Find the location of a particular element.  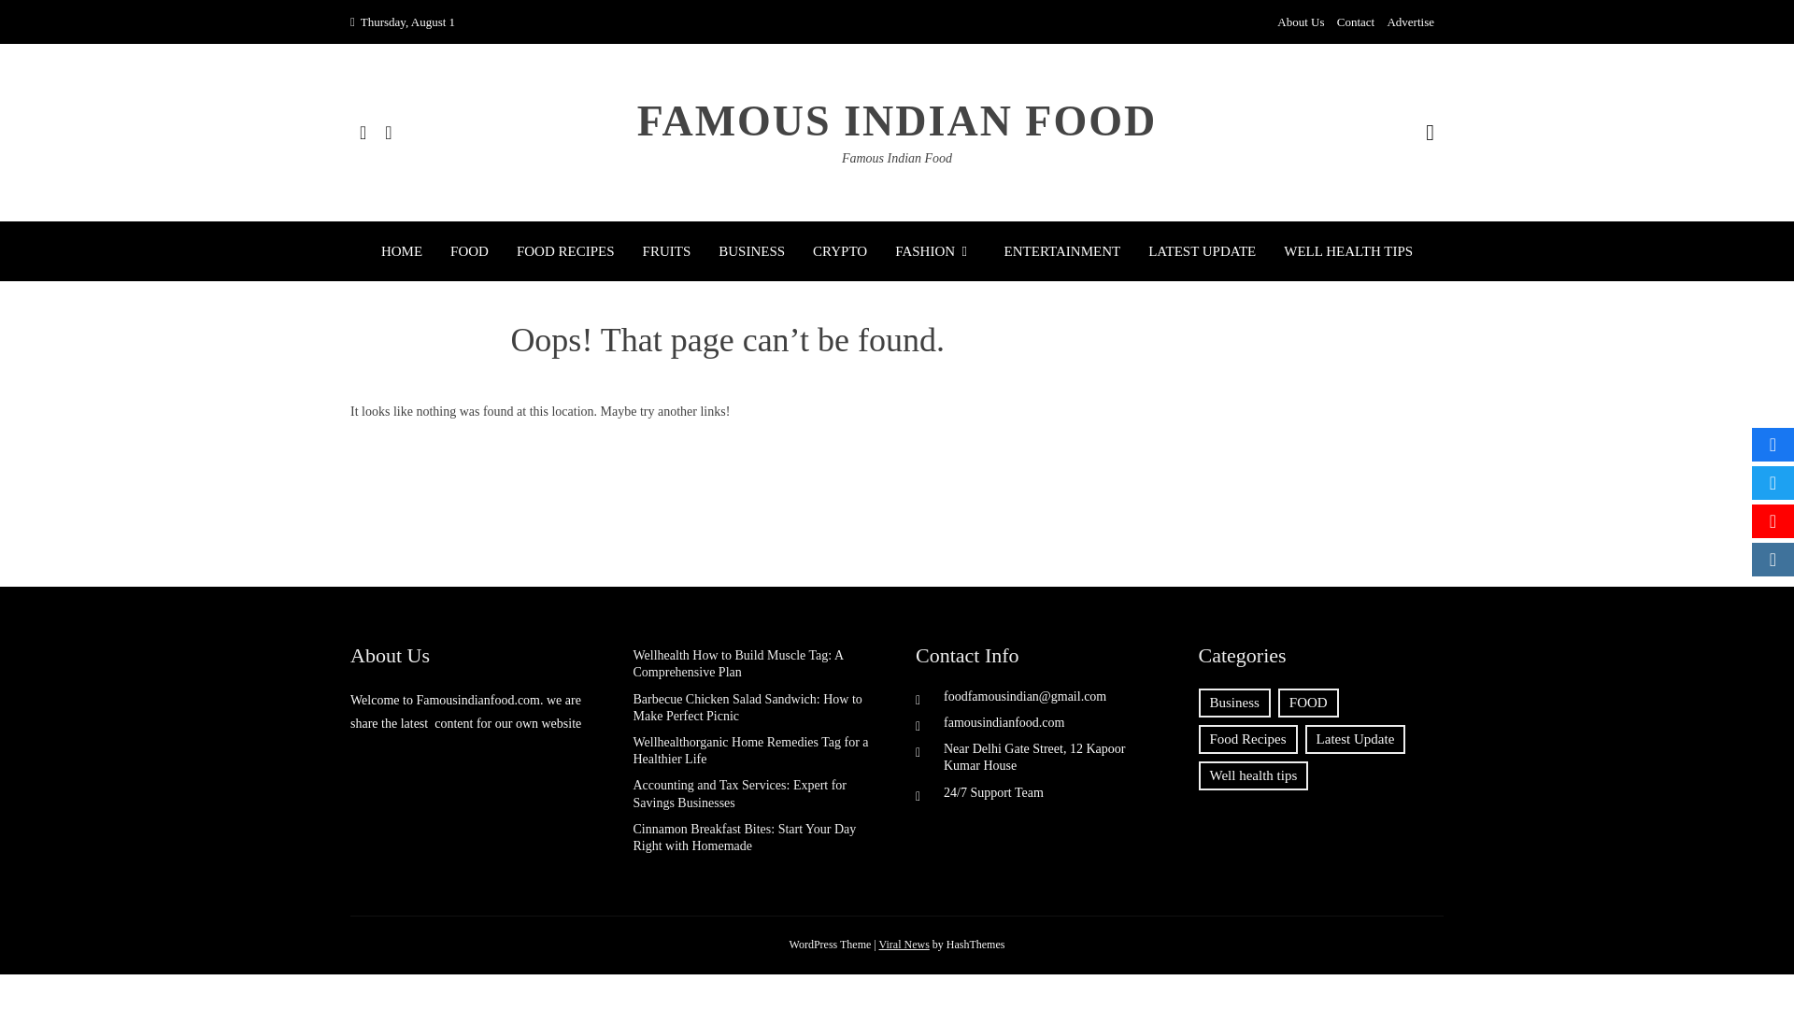

Well health tips is located at coordinates (1252, 775).